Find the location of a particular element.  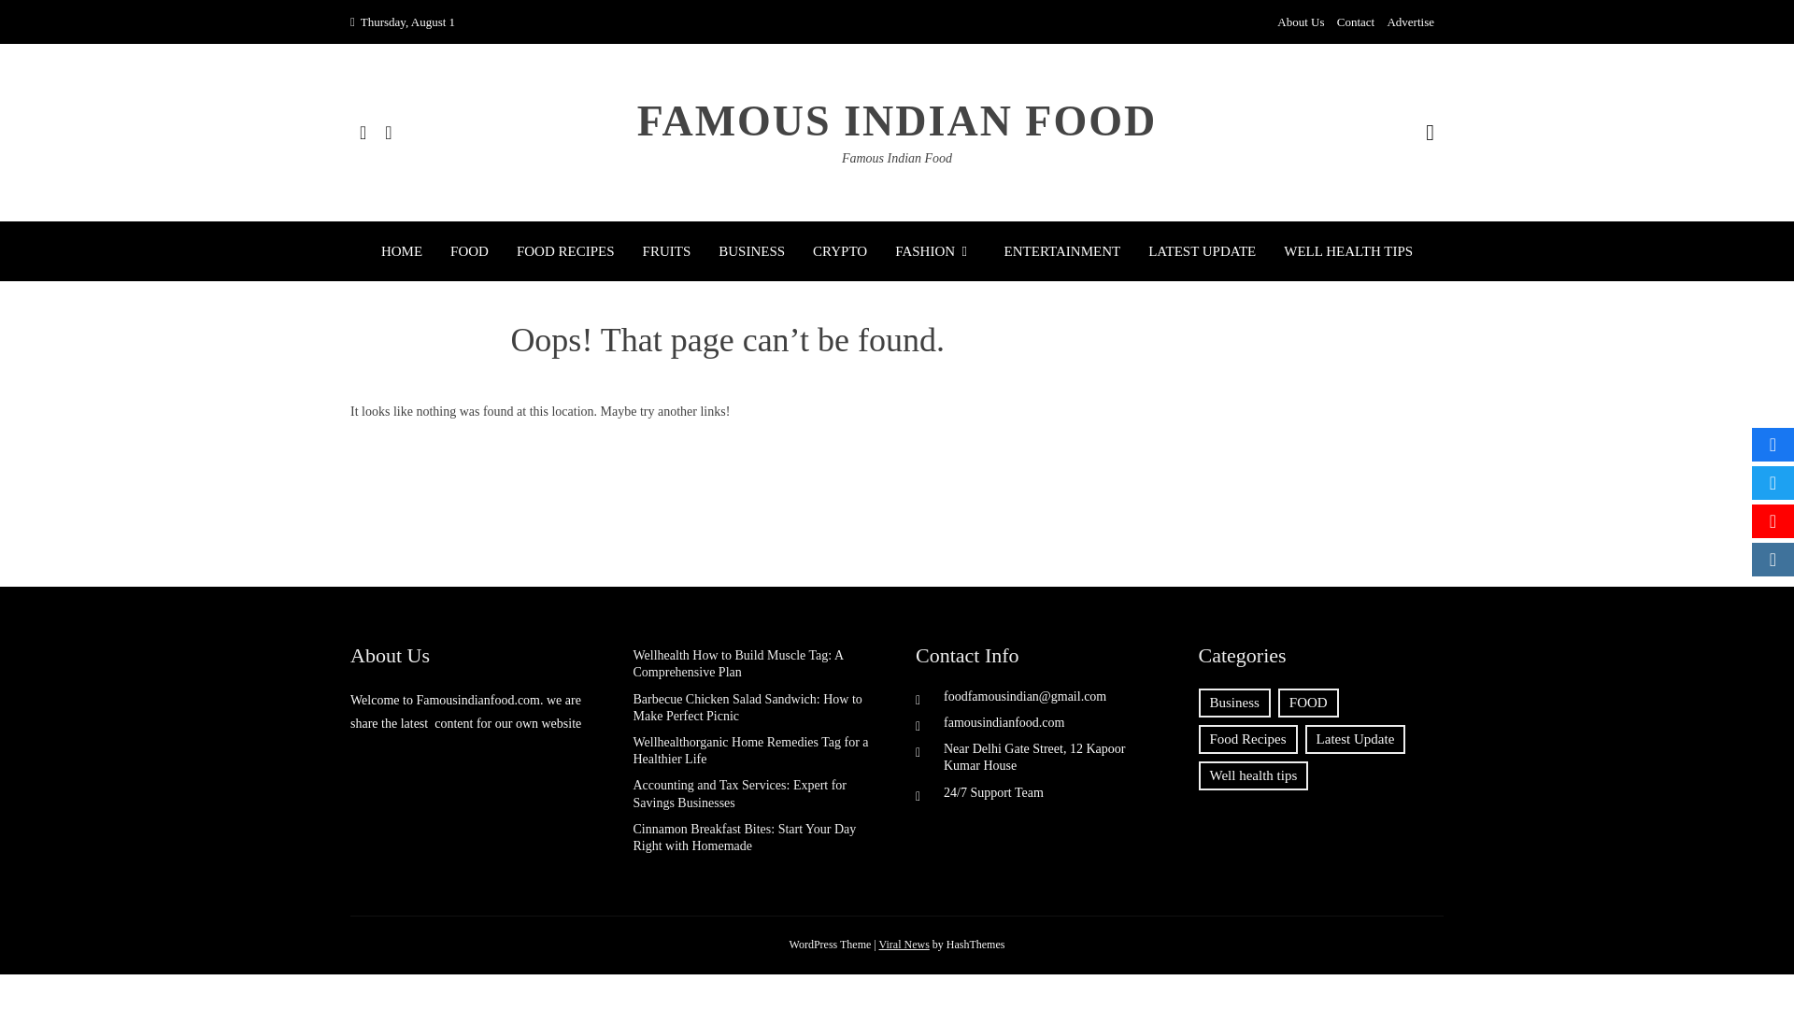

Well health tips is located at coordinates (1252, 775).